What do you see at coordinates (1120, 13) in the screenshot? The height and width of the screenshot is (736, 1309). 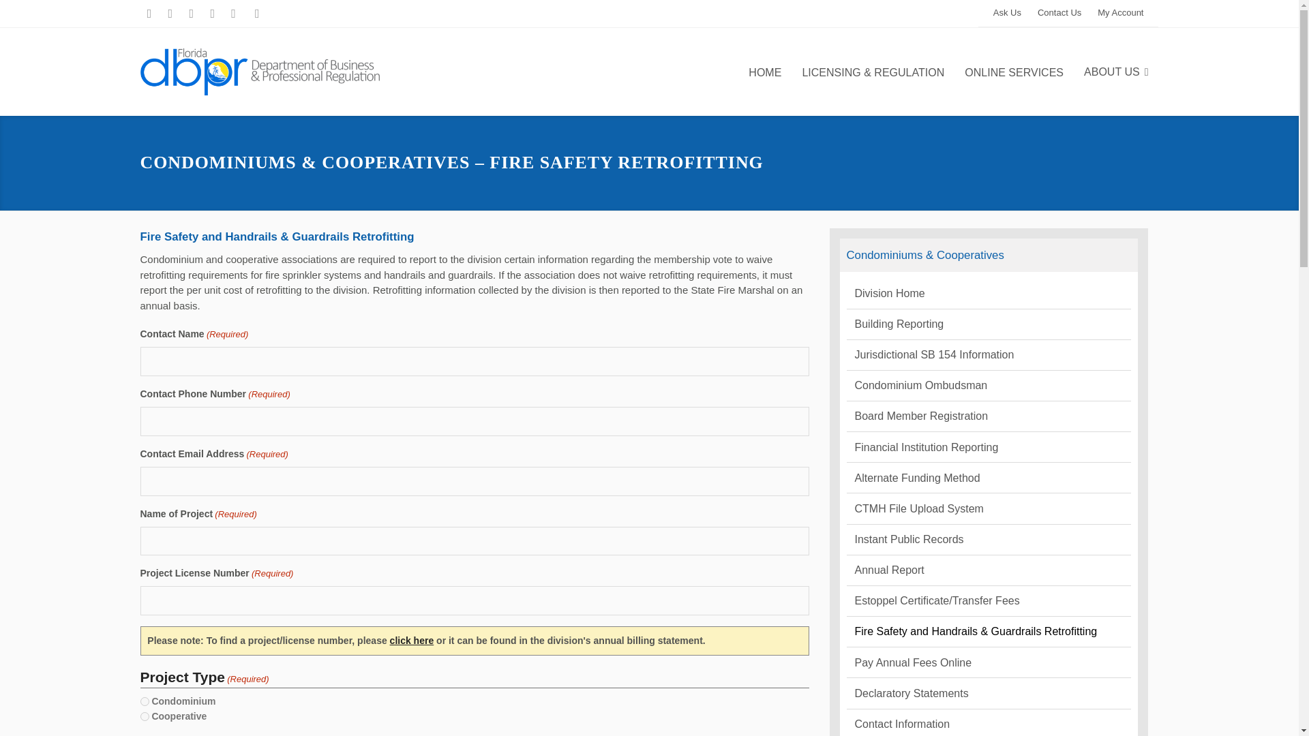 I see `My Account` at bounding box center [1120, 13].